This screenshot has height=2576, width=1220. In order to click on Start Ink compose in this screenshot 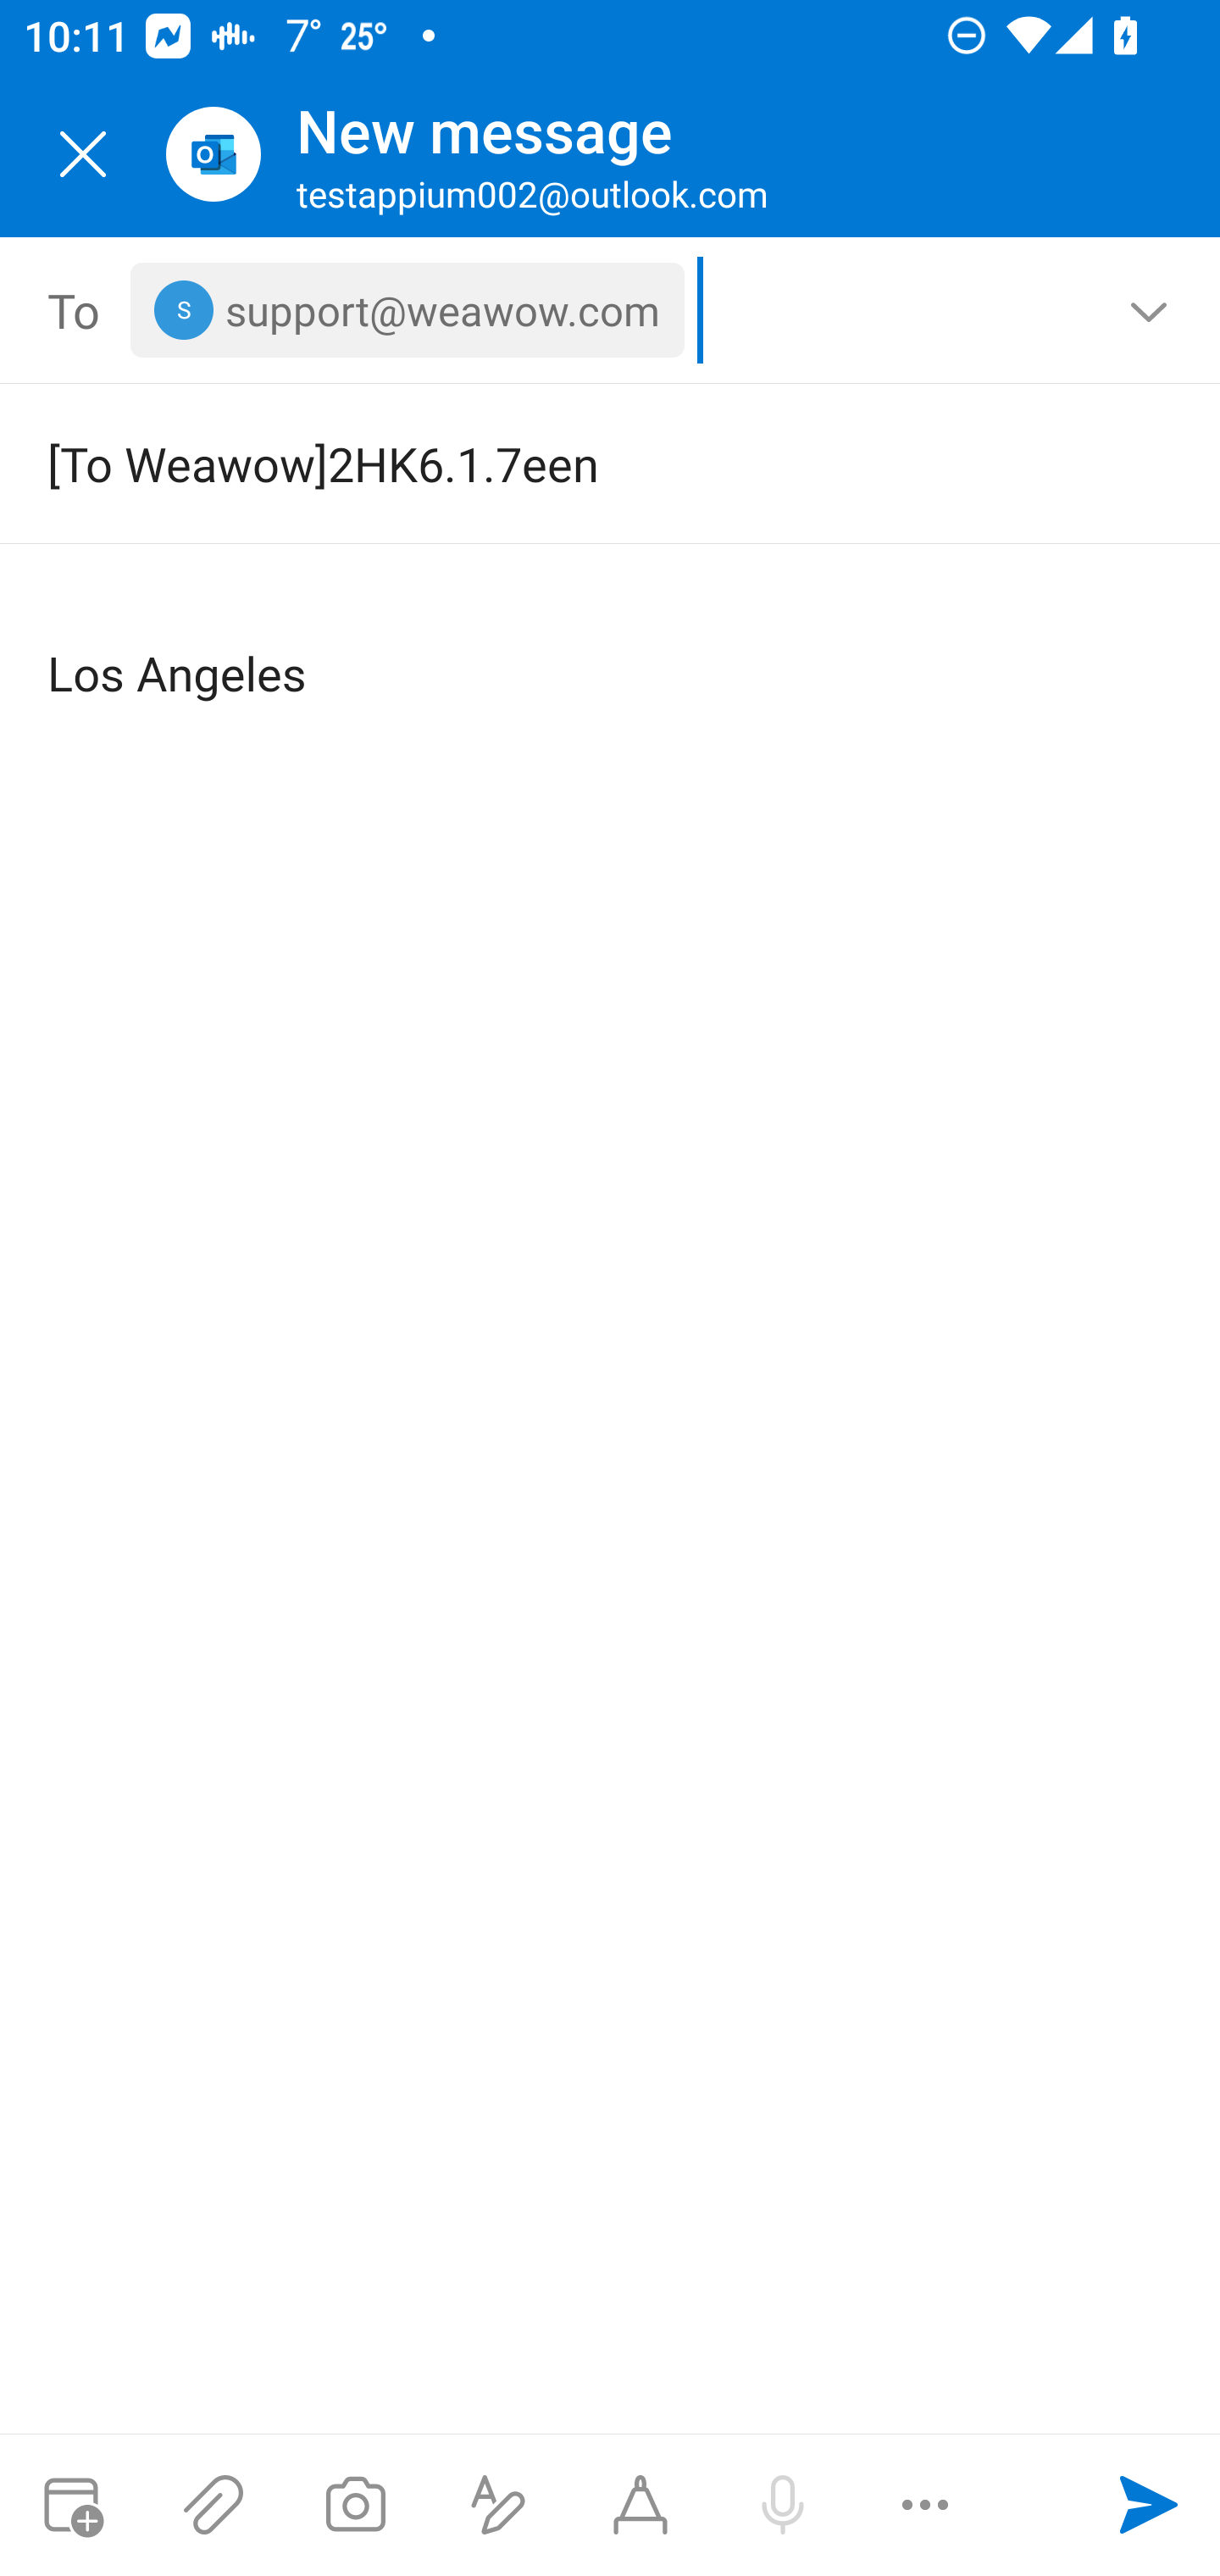, I will do `click(640, 2505)`.